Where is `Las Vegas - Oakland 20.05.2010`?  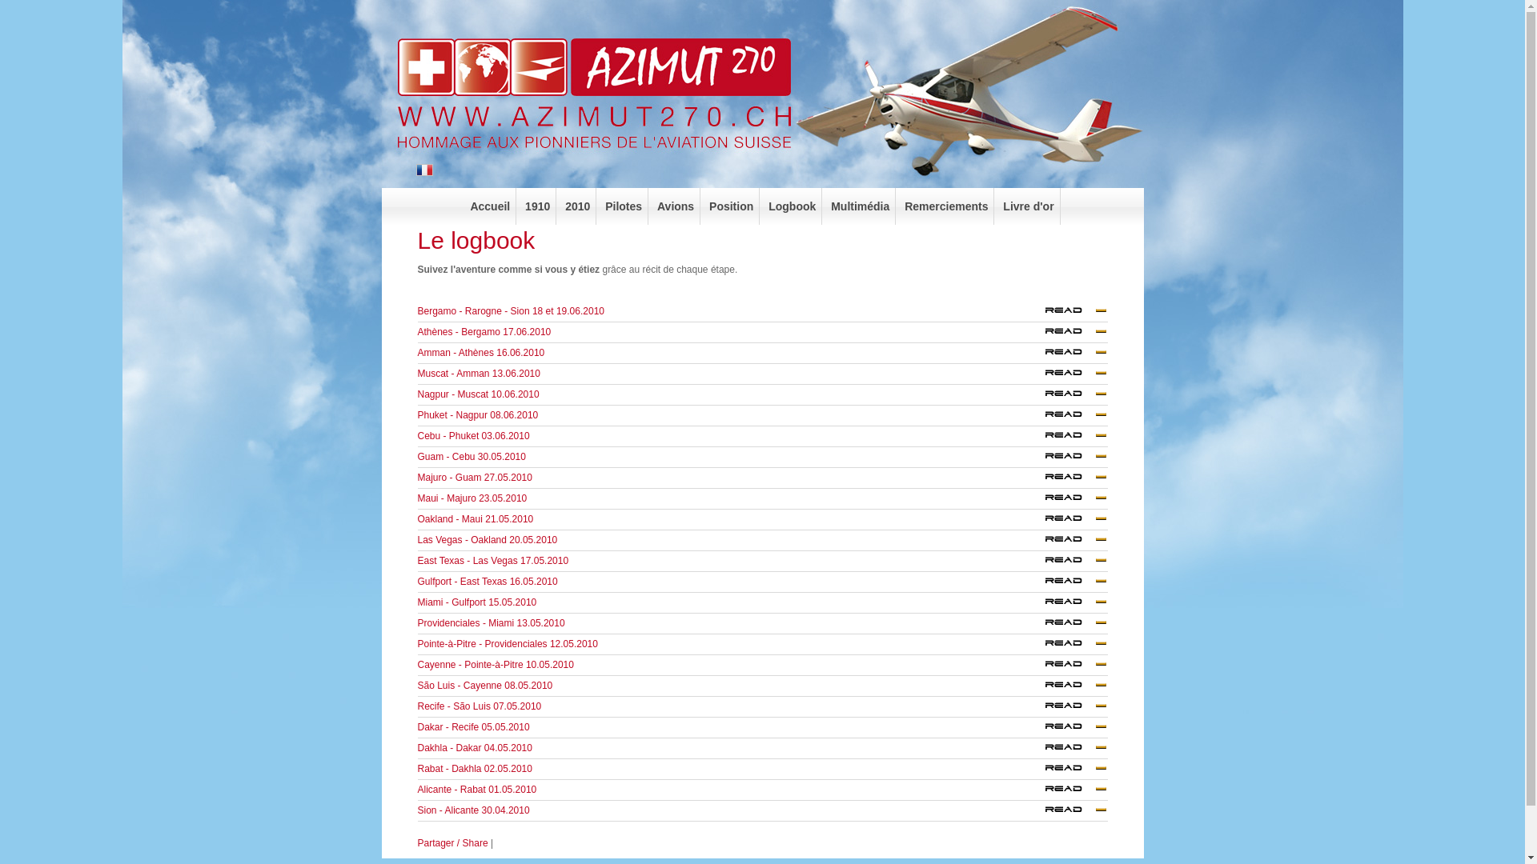
Las Vegas - Oakland 20.05.2010 is located at coordinates (1072, 541).